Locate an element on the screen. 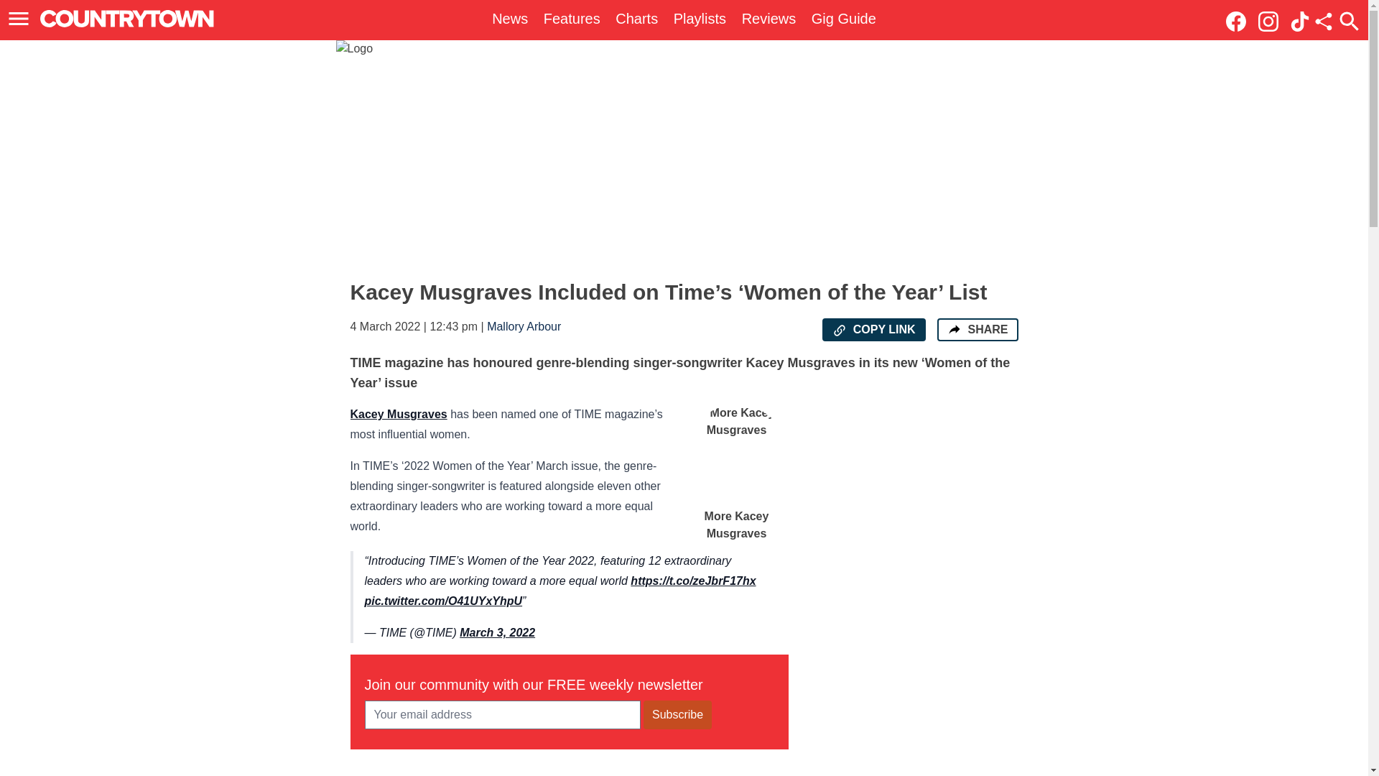  Copy the page URL is located at coordinates (839, 331).